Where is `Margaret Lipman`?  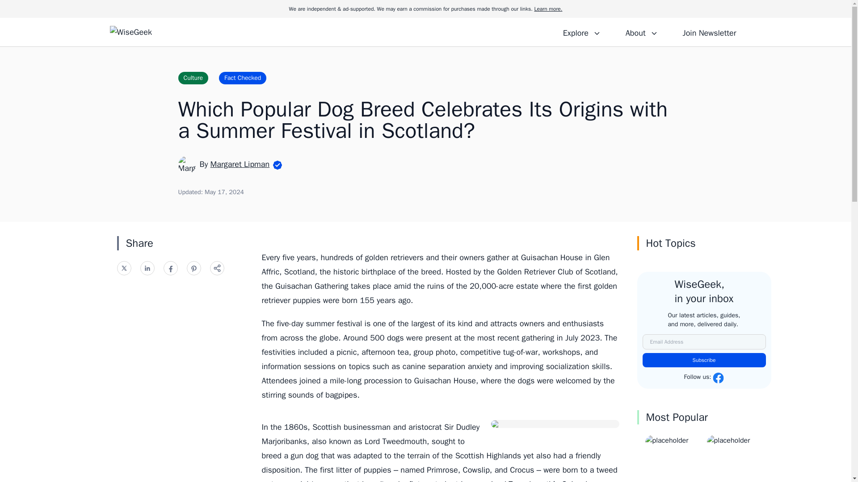
Margaret Lipman is located at coordinates (240, 164).